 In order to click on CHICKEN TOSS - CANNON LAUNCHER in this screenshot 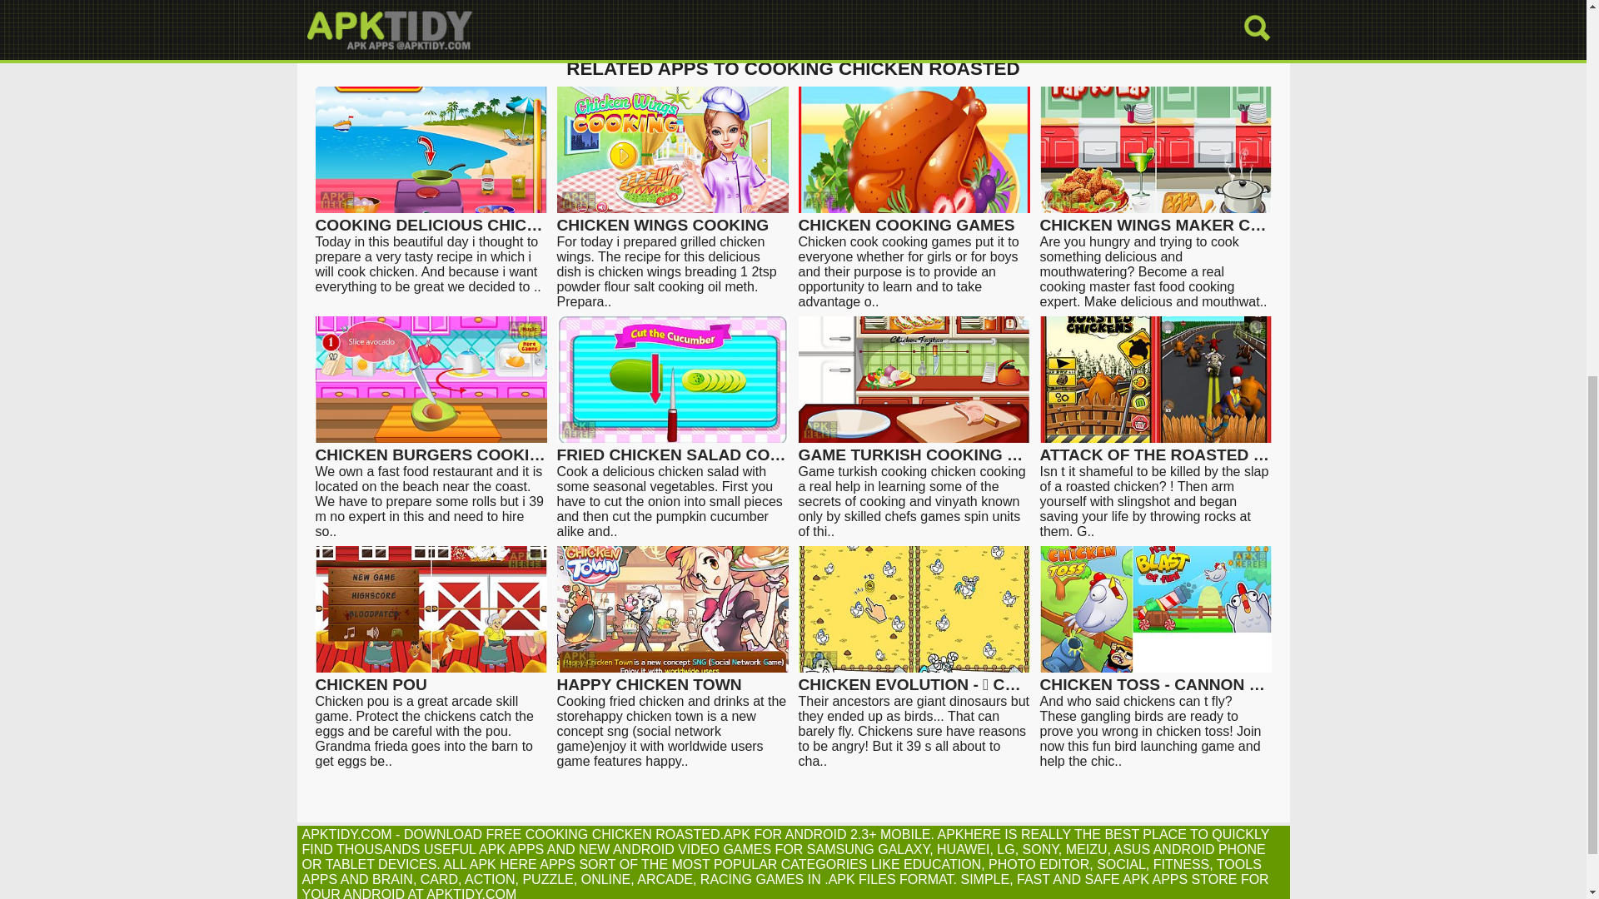, I will do `click(1155, 677)`.